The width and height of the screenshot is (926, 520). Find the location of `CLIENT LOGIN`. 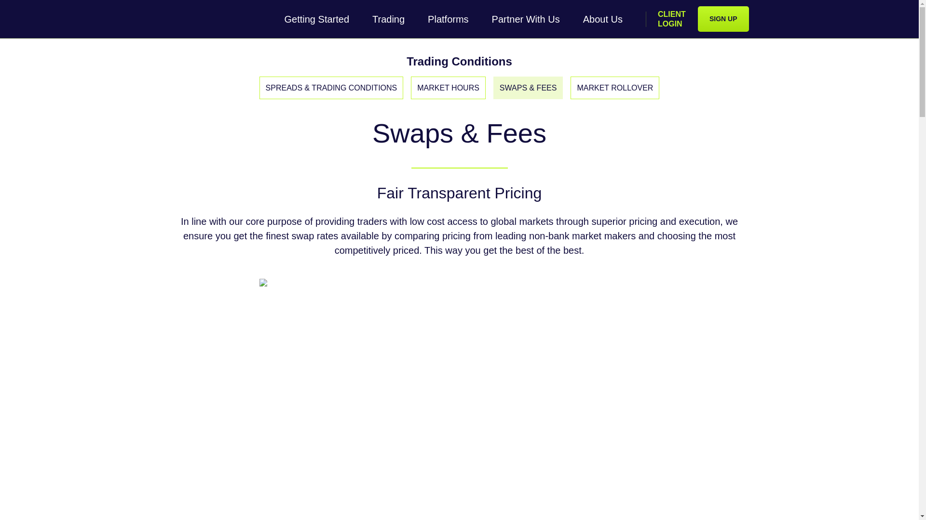

CLIENT LOGIN is located at coordinates (671, 19).